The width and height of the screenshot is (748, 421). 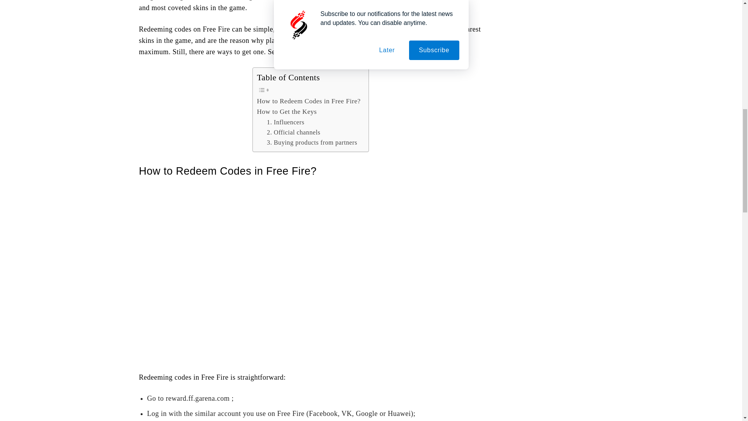 I want to click on 3. Buying products from partners, so click(x=312, y=143).